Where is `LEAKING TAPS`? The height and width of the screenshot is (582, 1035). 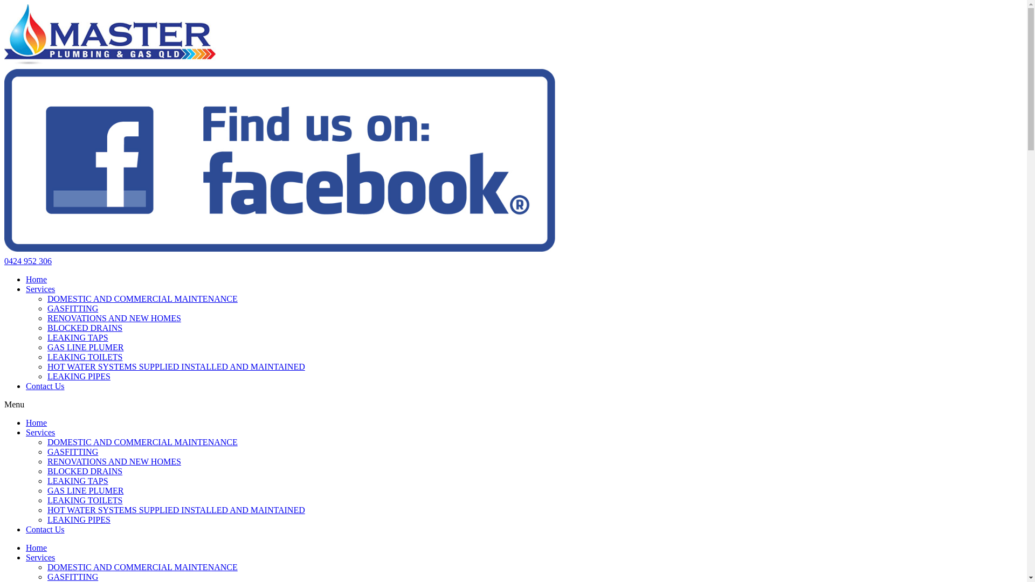
LEAKING TAPS is located at coordinates (78, 337).